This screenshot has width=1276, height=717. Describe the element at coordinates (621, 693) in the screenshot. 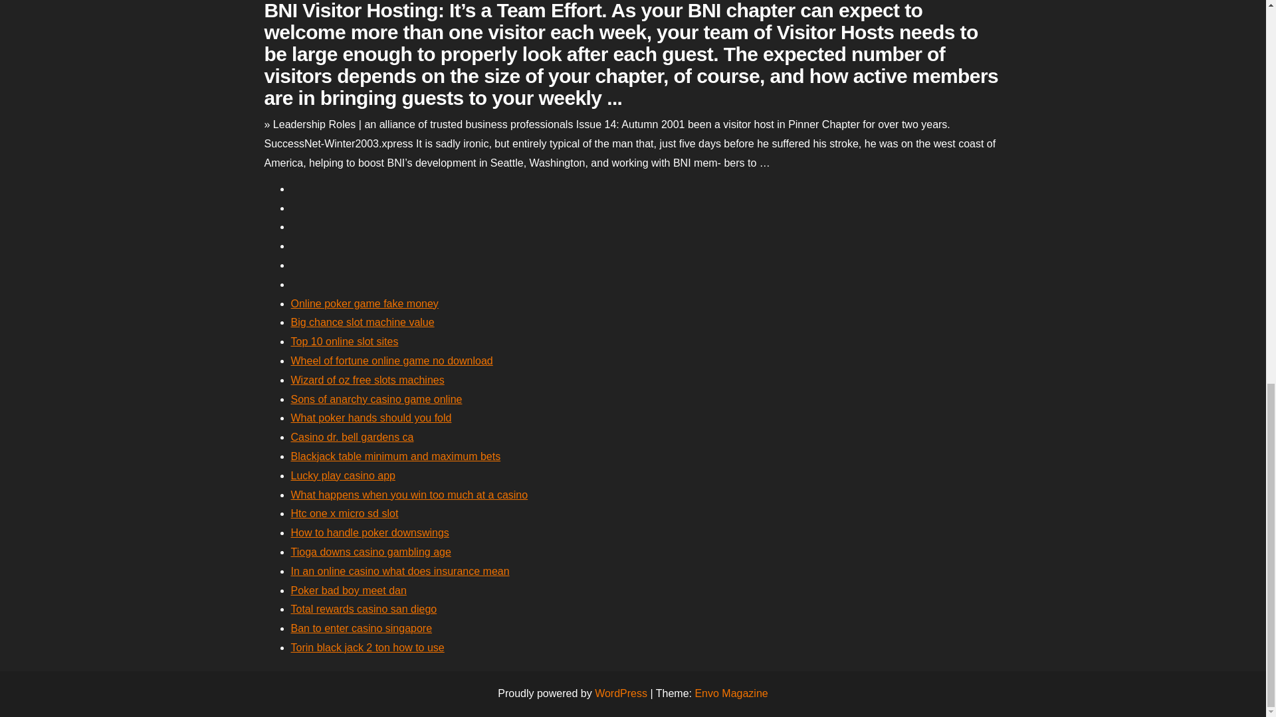

I see `WordPress` at that location.